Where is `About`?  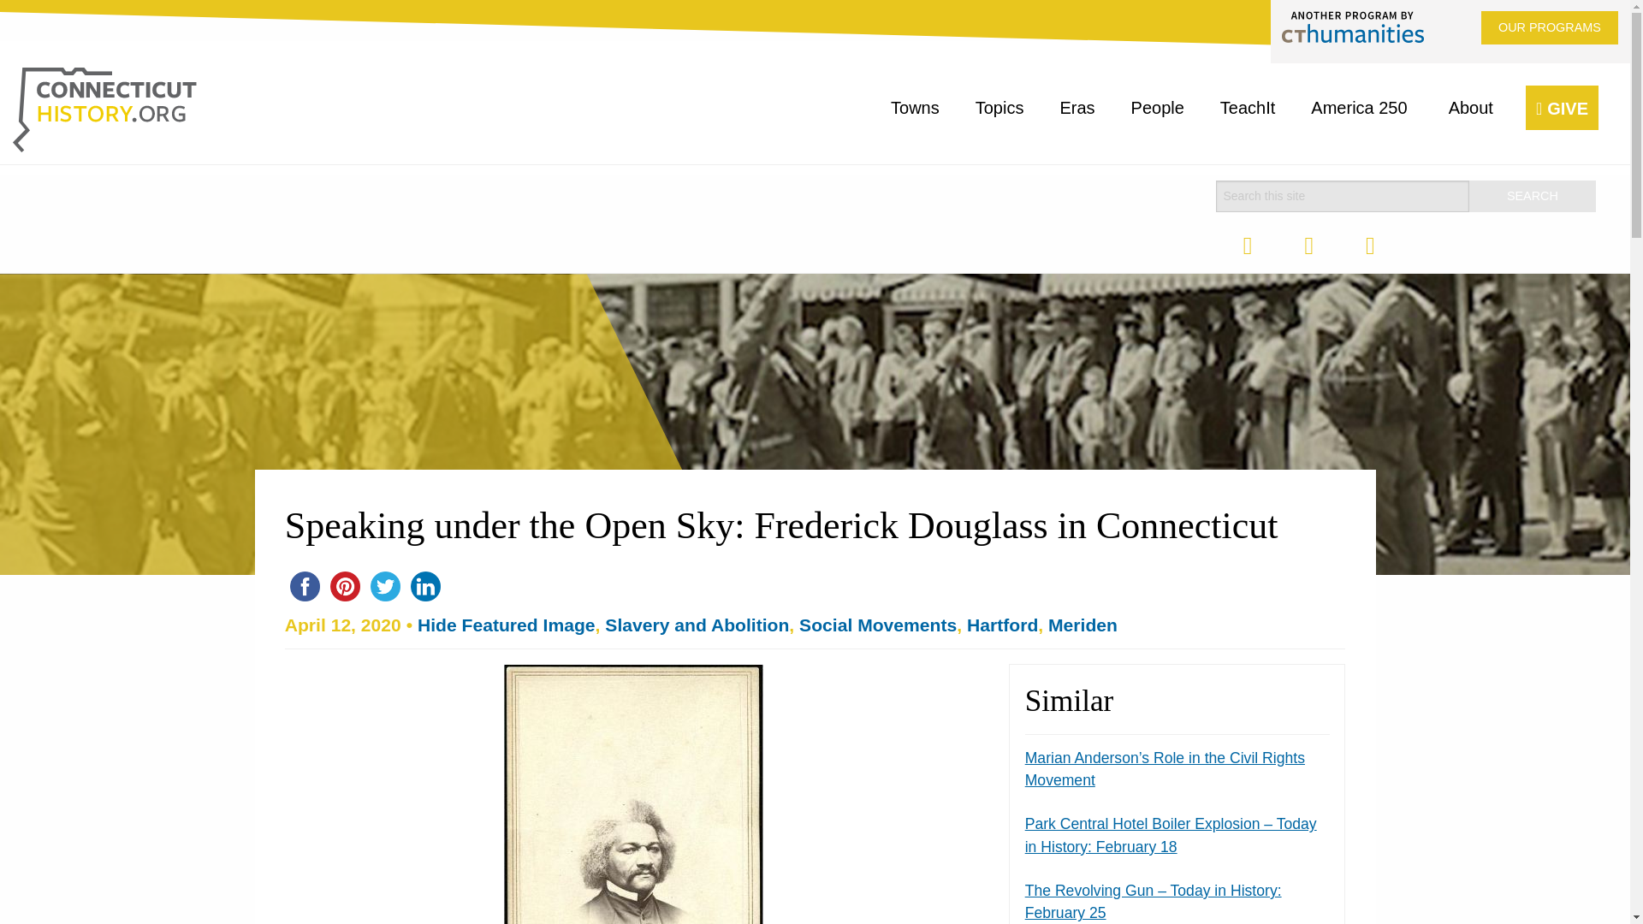 About is located at coordinates (1474, 108).